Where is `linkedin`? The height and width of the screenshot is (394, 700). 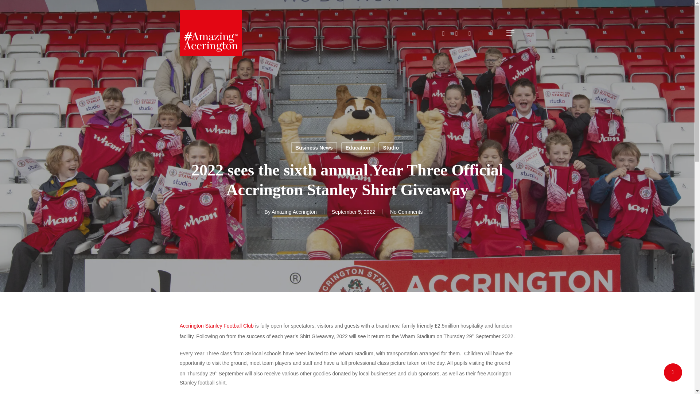
linkedin is located at coordinates (469, 33).